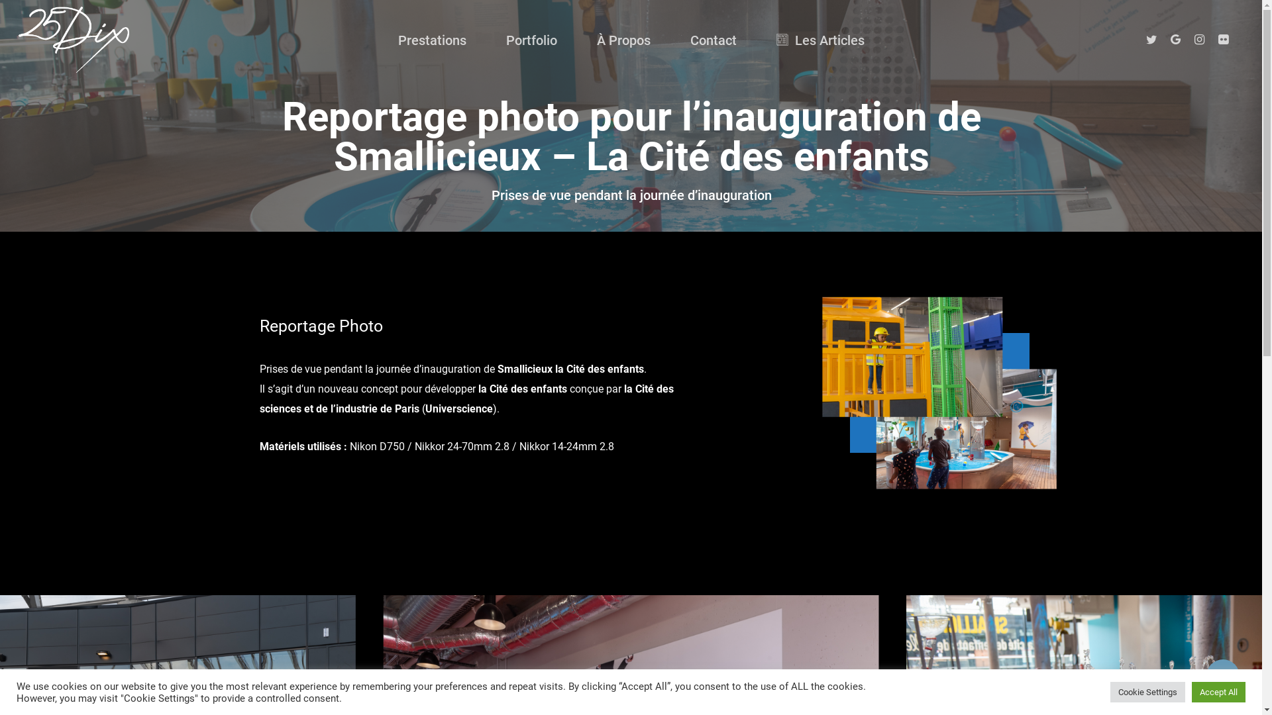 The width and height of the screenshot is (1272, 715). What do you see at coordinates (631, 581) in the screenshot?
I see `linkedin` at bounding box center [631, 581].